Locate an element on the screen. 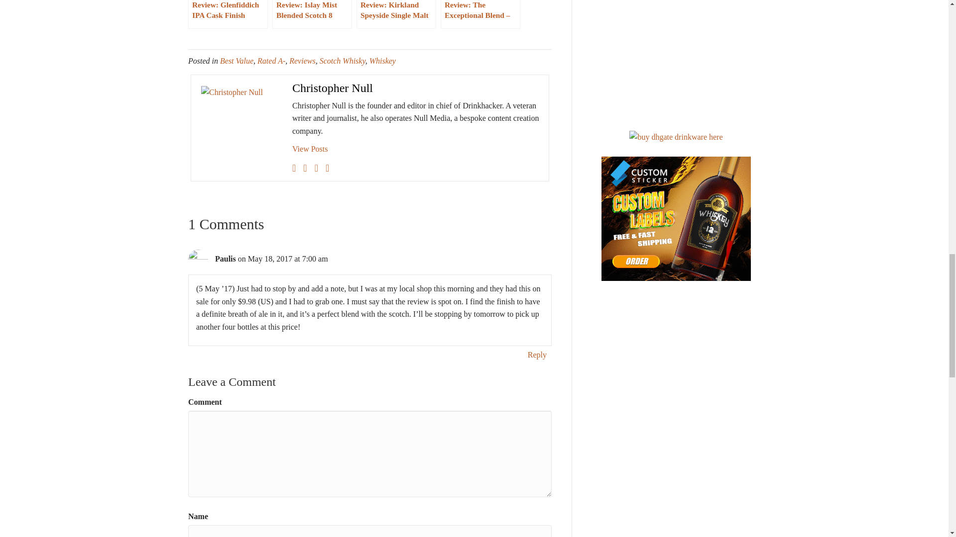 Image resolution: width=956 pixels, height=537 pixels. Review: Islay Mist Blended Scotch 8 Years Old is located at coordinates (312, 14).